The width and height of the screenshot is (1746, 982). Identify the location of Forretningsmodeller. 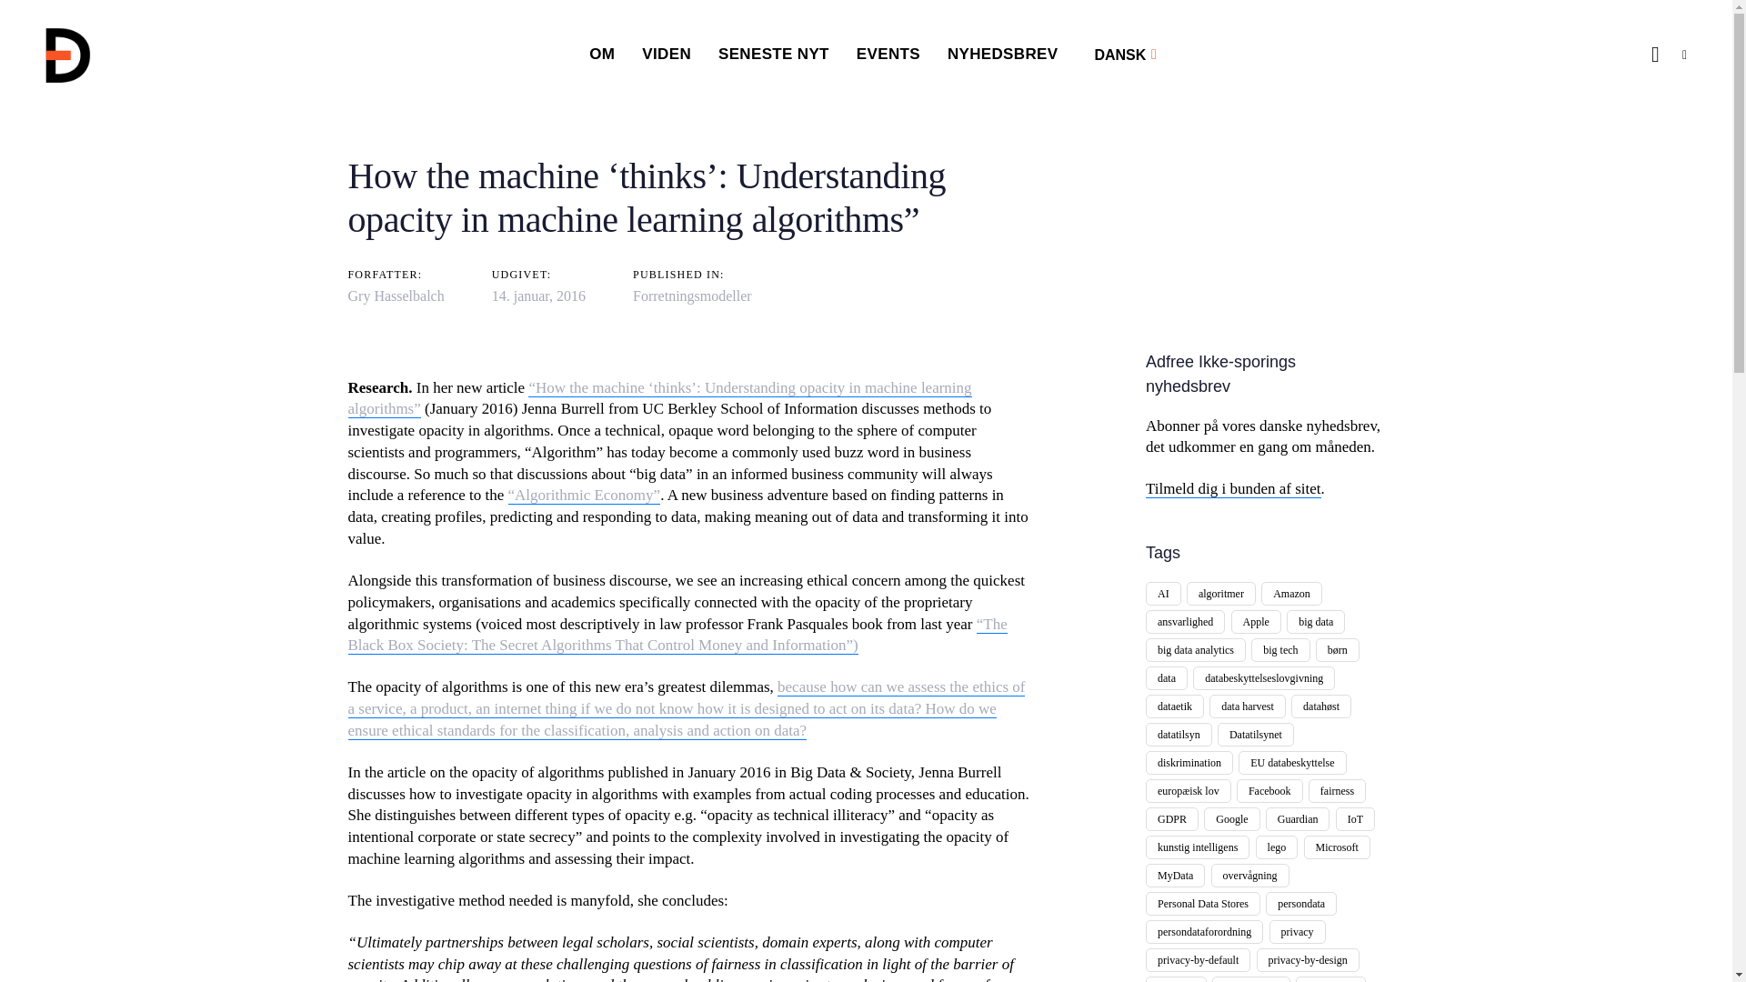
(692, 295).